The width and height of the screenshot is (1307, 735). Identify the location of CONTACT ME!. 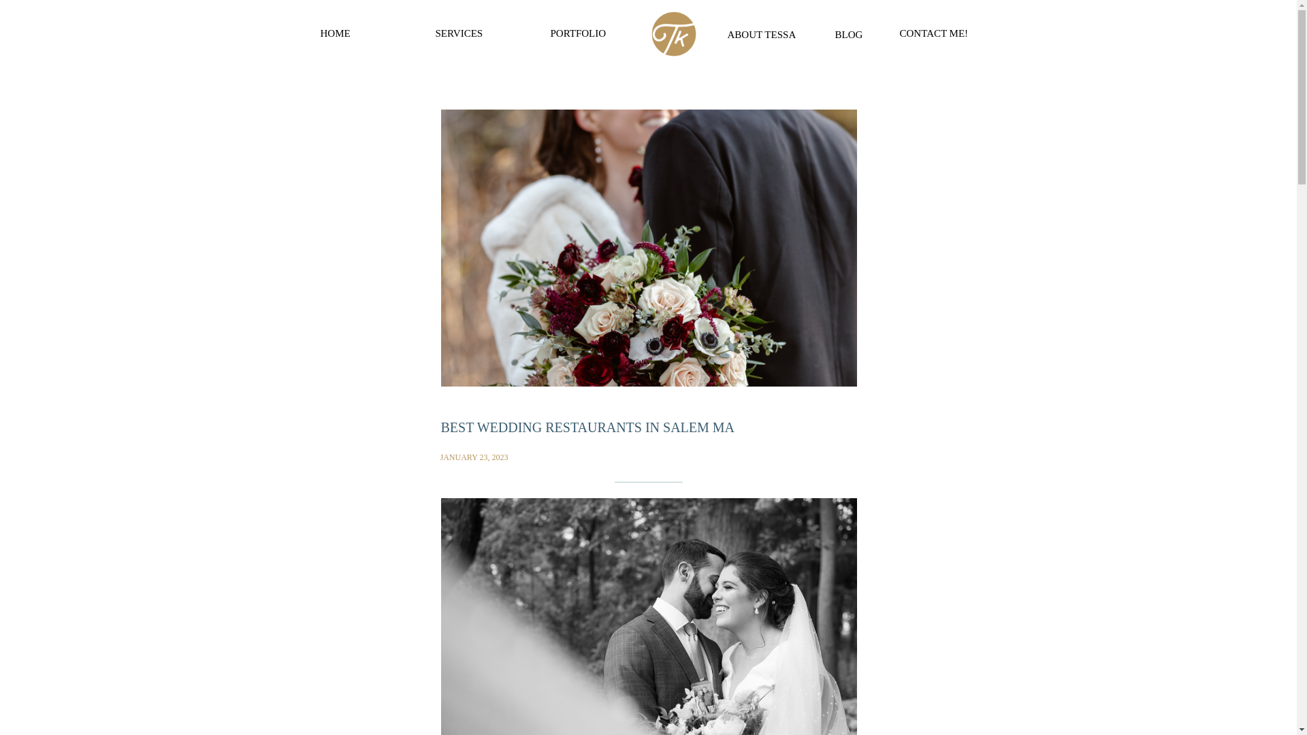
(939, 33).